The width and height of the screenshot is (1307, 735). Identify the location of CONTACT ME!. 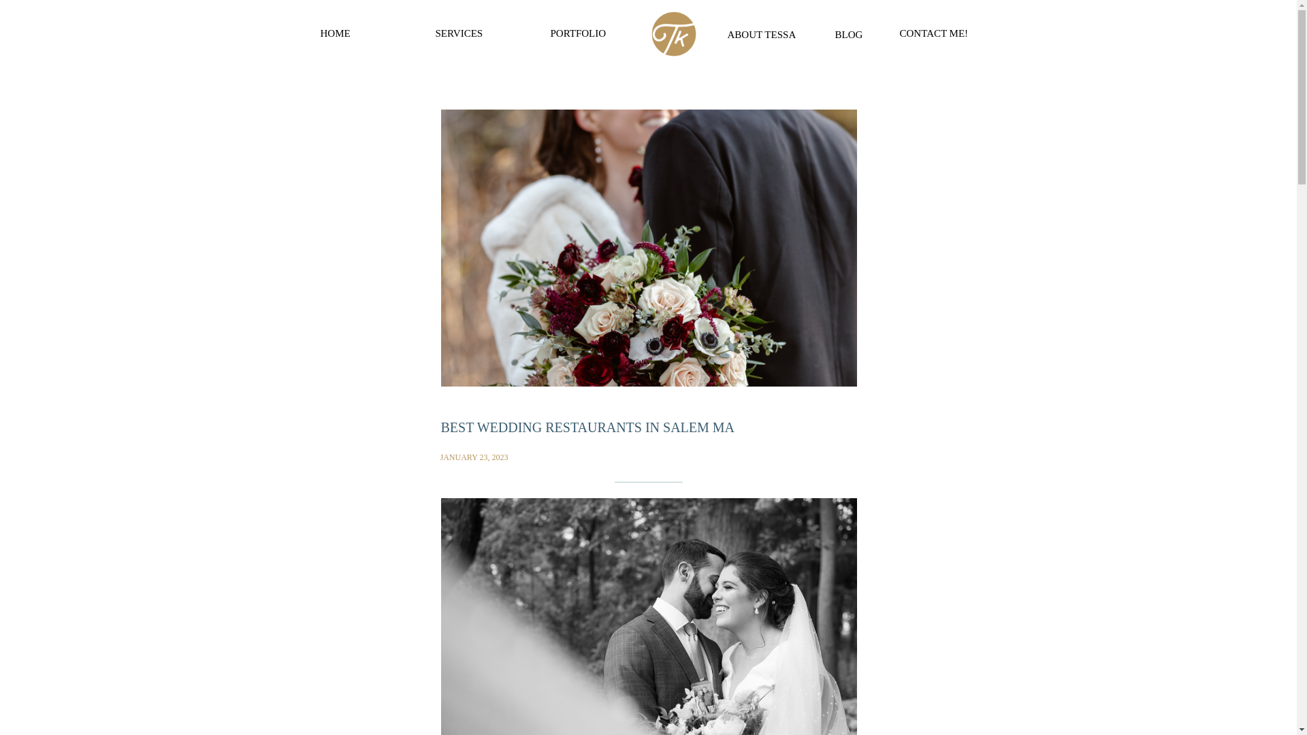
(939, 33).